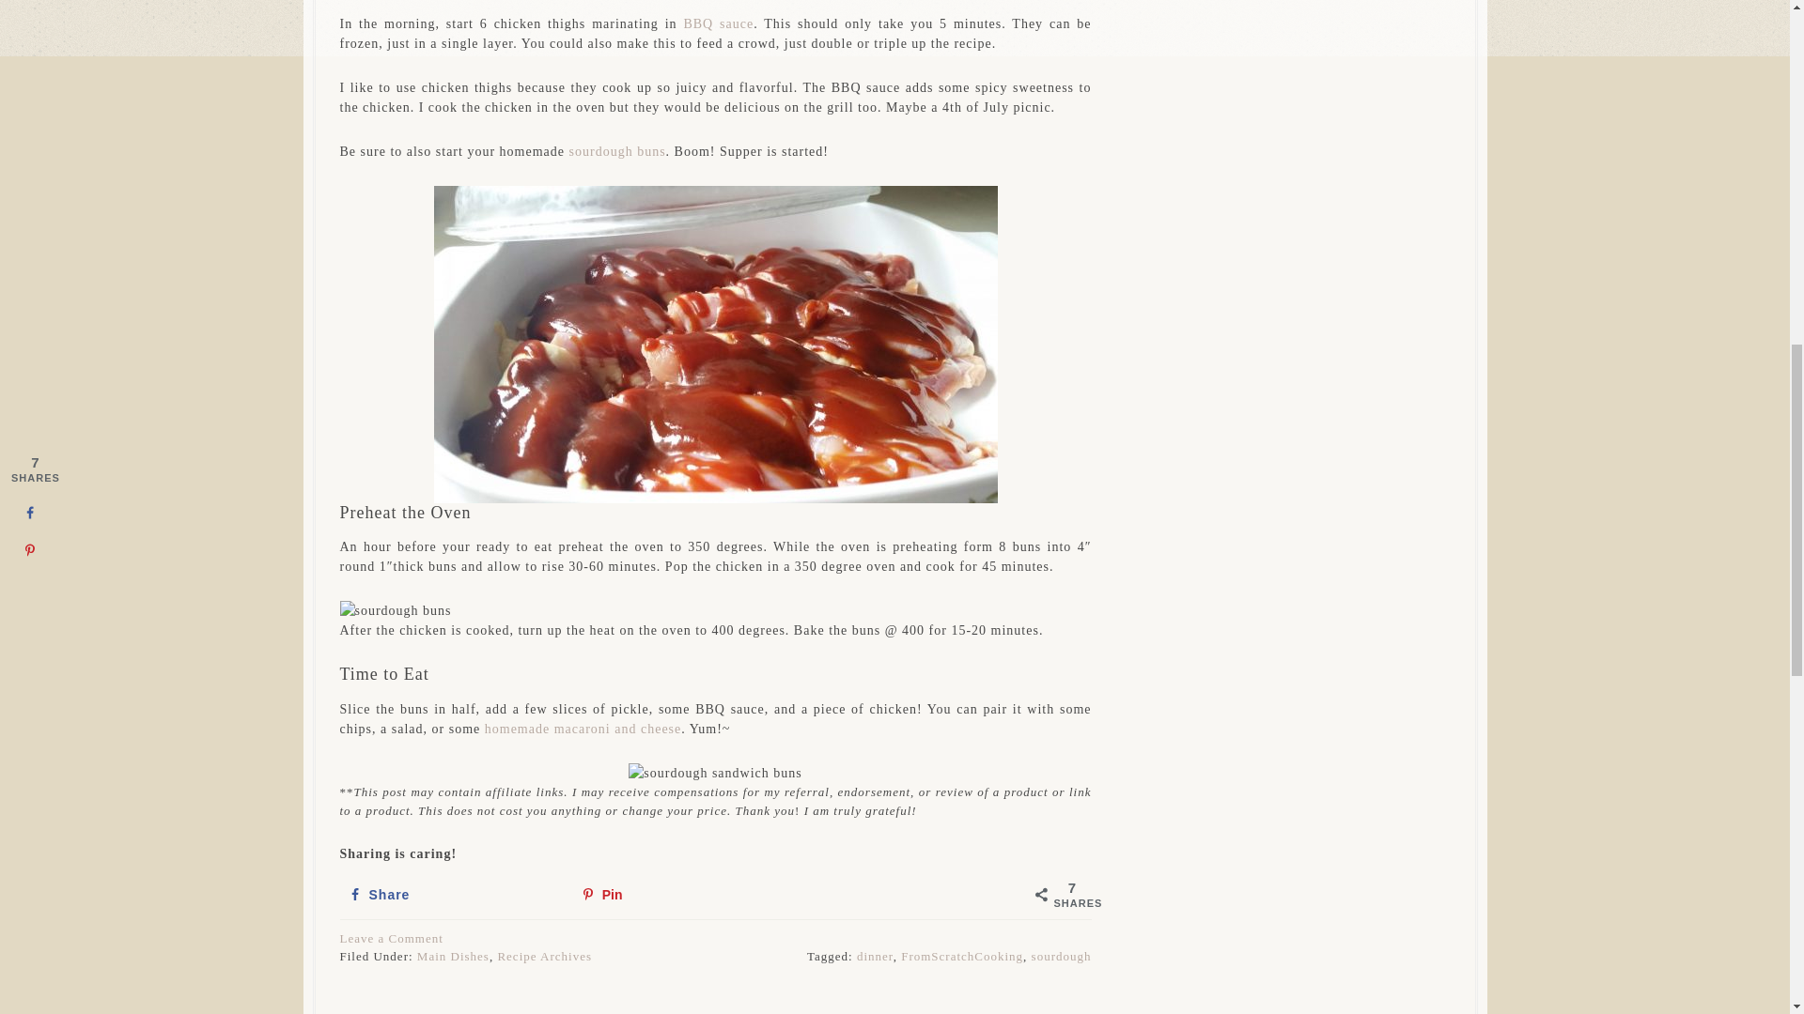 Image resolution: width=1804 pixels, height=1014 pixels. What do you see at coordinates (544, 956) in the screenshot?
I see `Recipe Archives` at bounding box center [544, 956].